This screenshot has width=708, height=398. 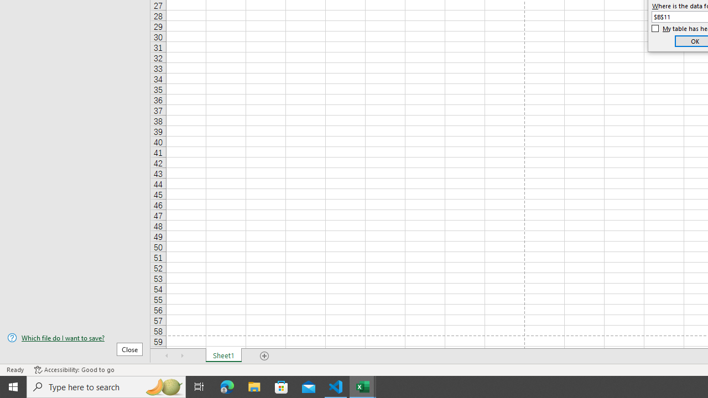 I want to click on Scroll Right, so click(x=183, y=356).